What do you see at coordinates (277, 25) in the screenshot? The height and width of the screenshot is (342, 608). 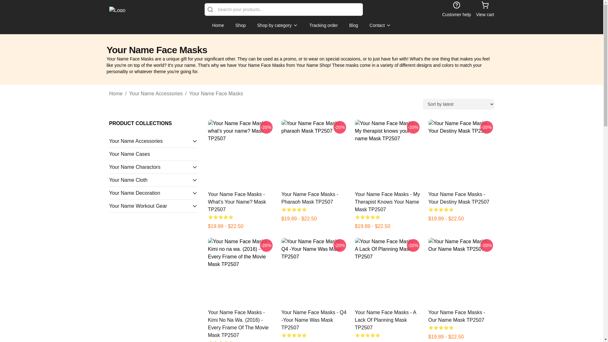 I see `Shop by category` at bounding box center [277, 25].